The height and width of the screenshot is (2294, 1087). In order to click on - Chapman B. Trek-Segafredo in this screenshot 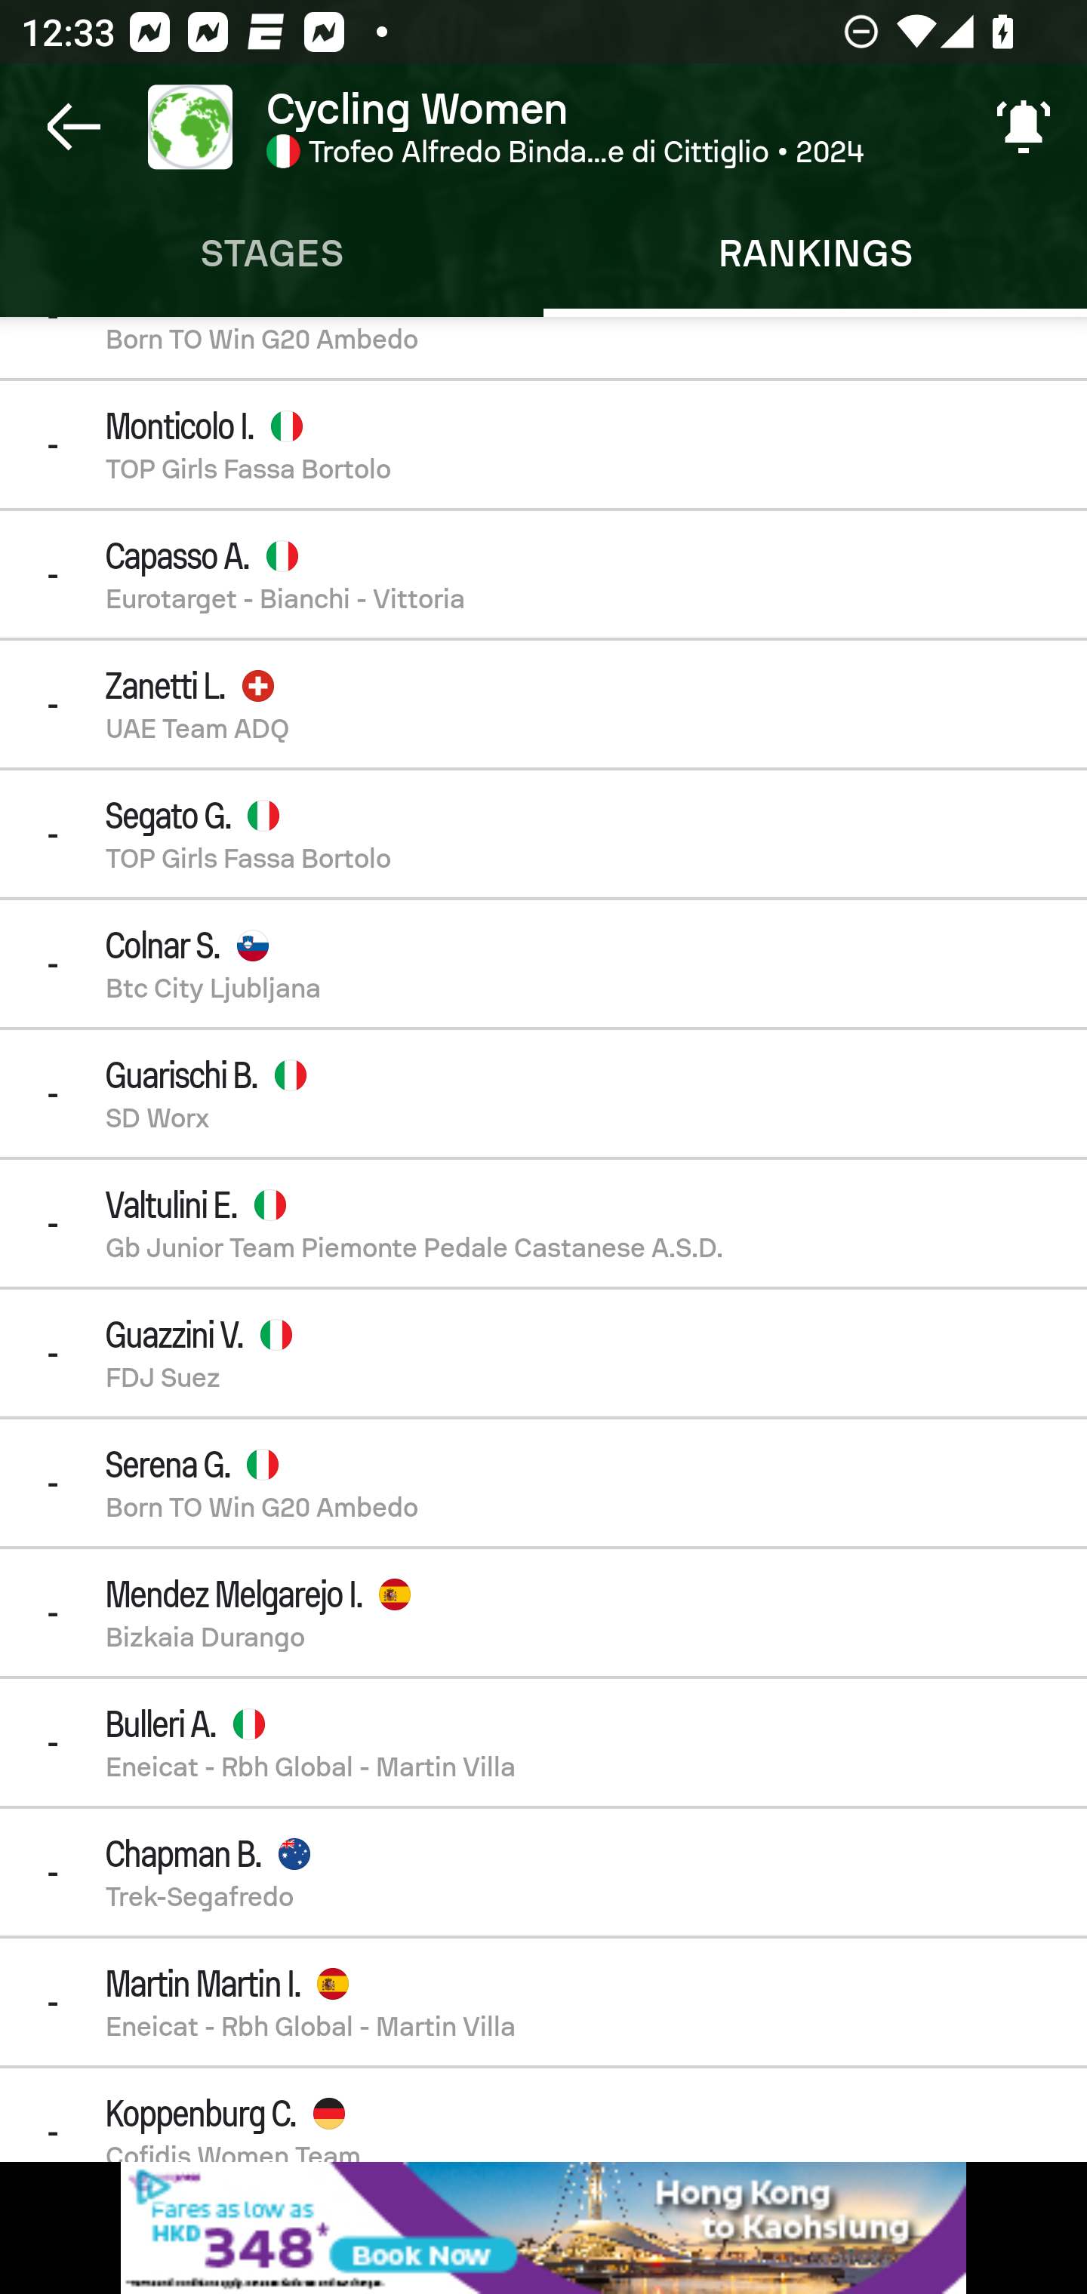, I will do `click(543, 1871)`.